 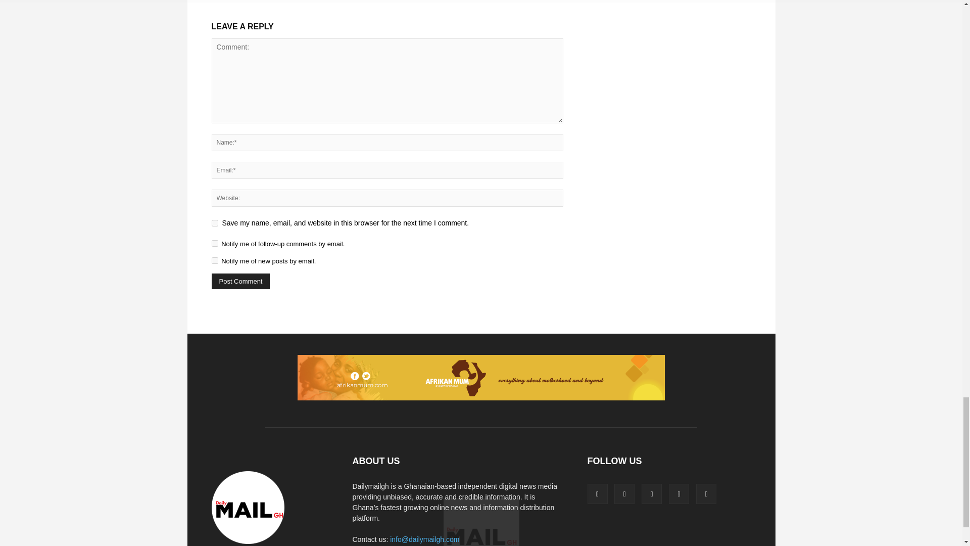 I want to click on subscribe, so click(x=214, y=244).